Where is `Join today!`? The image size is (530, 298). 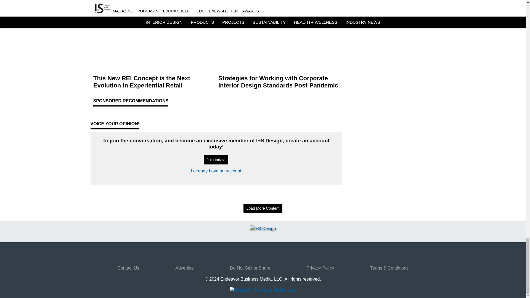
Join today! is located at coordinates (216, 160).